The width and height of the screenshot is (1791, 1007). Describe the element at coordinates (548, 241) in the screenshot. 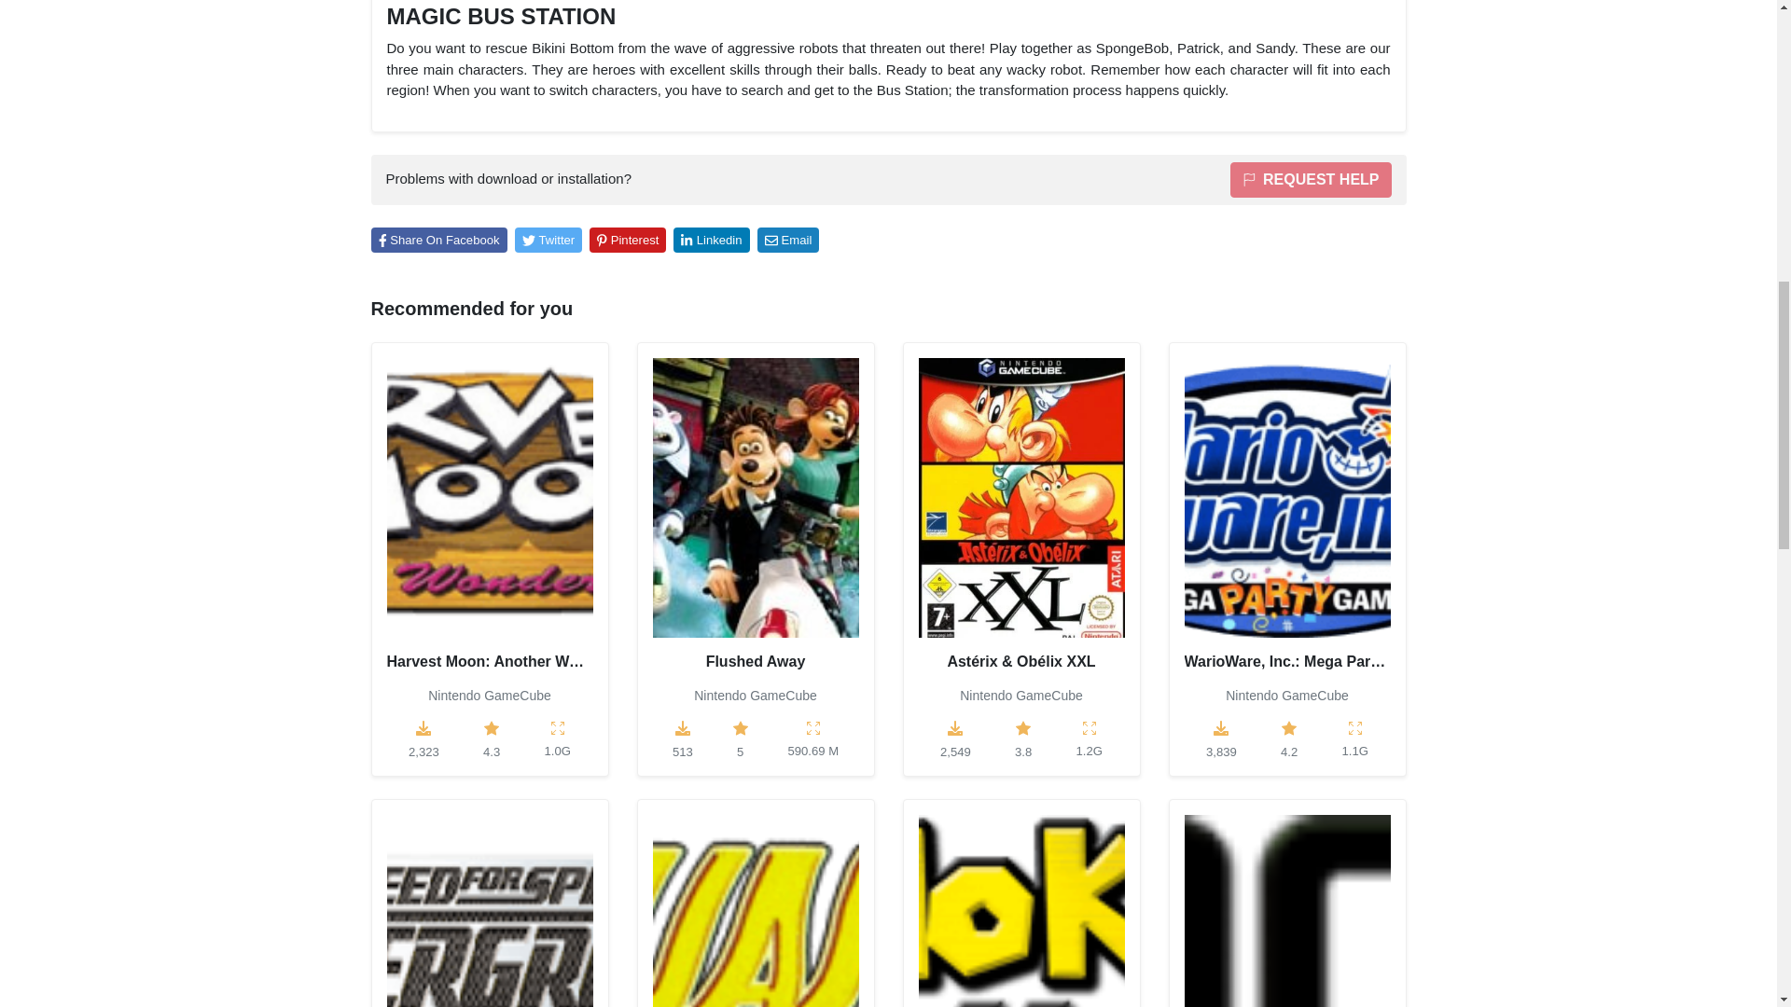

I see `Twitter` at that location.